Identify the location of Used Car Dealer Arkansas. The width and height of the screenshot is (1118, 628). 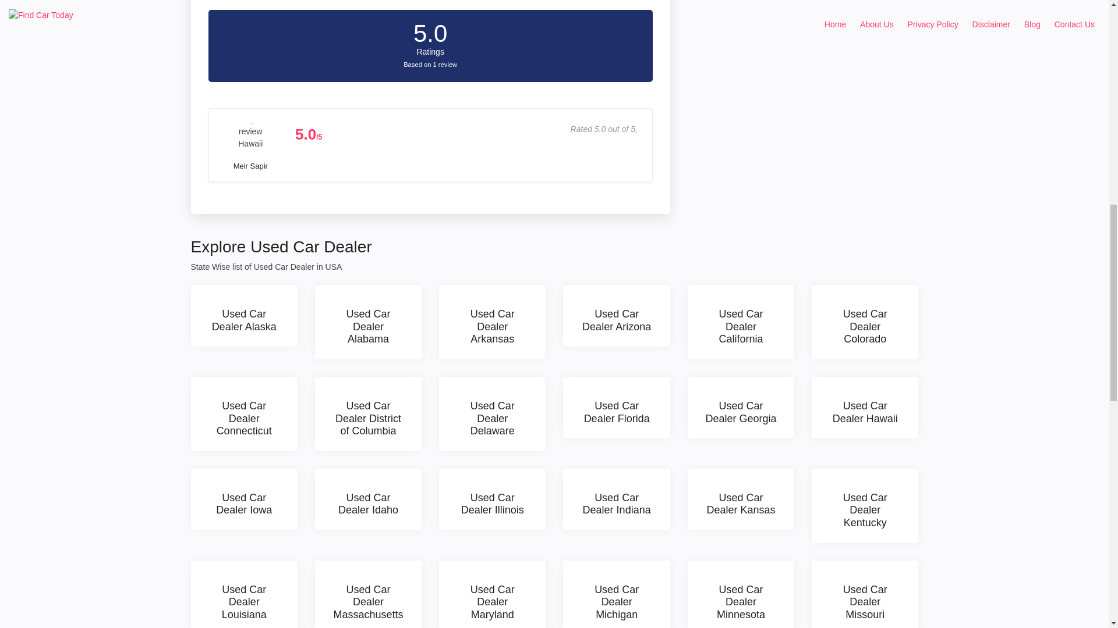
(492, 322).